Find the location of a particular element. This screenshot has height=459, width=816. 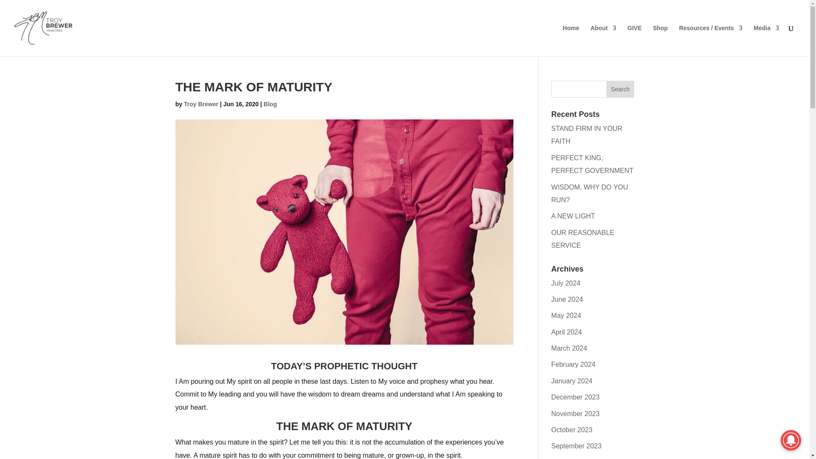

GIVE is located at coordinates (634, 40).